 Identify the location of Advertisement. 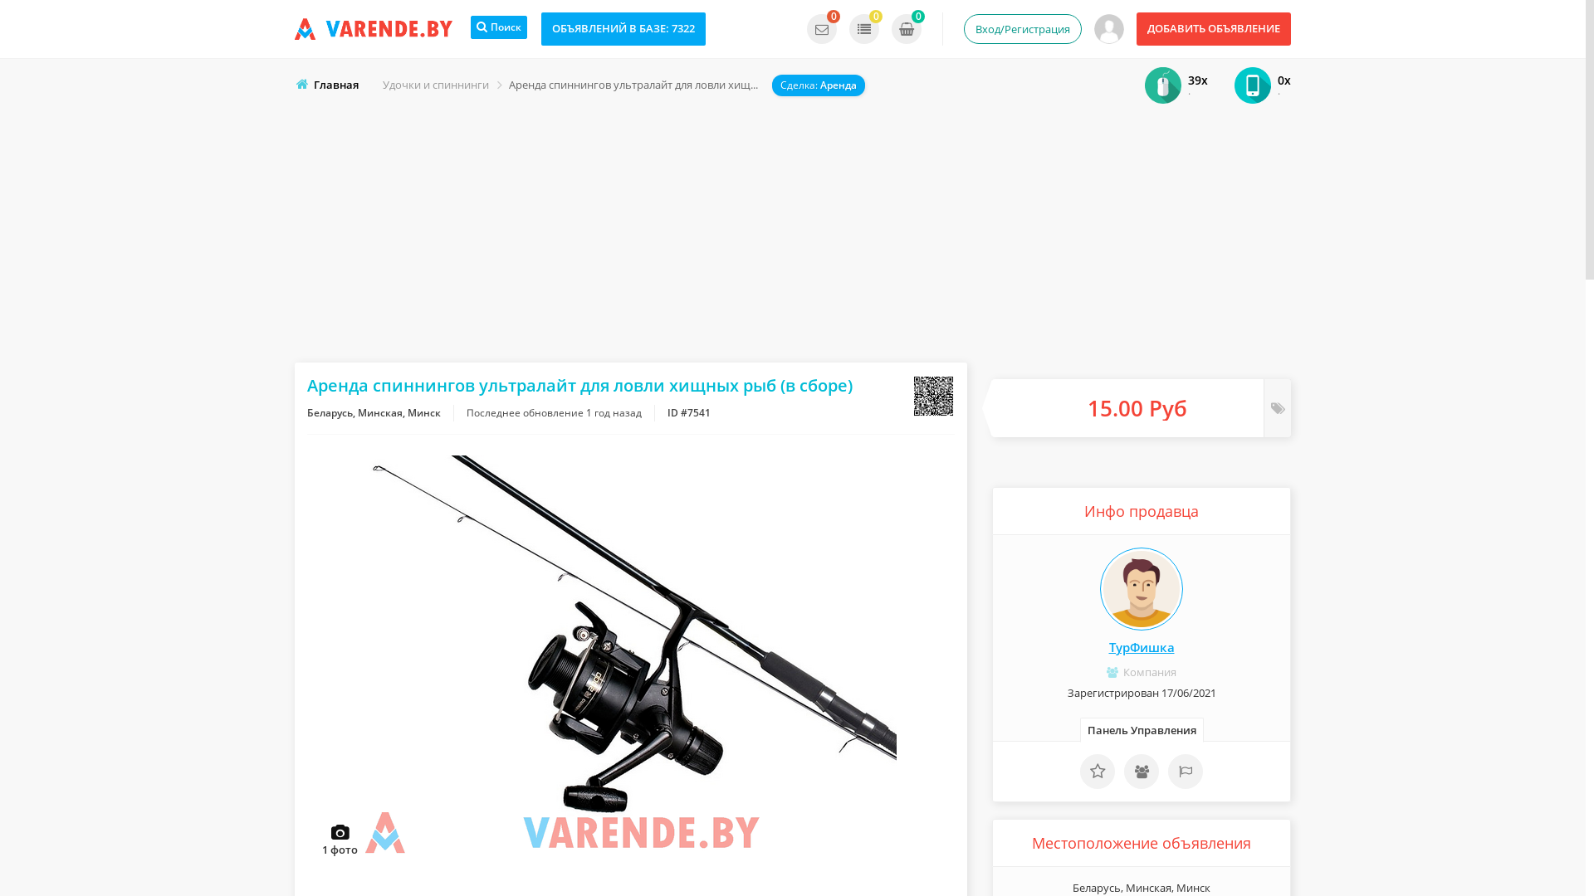
(793, 230).